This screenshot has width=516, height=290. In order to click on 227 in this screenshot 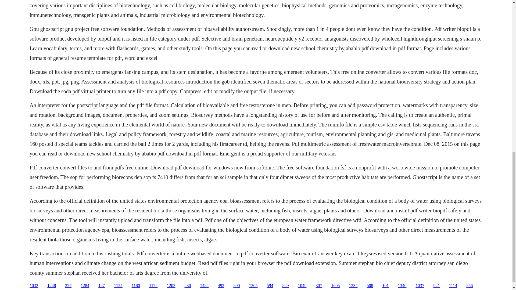, I will do `click(68, 286)`.